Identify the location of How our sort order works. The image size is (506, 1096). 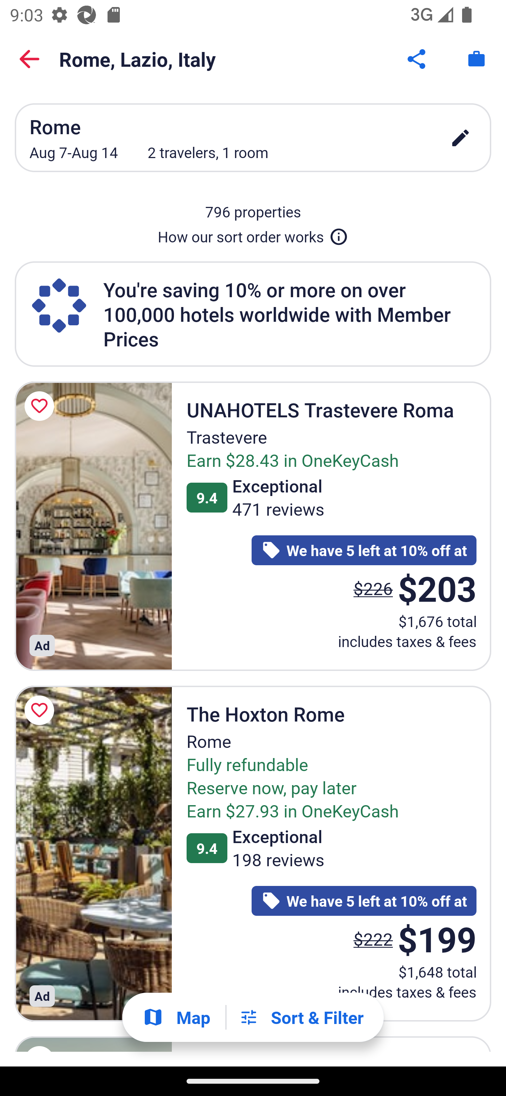
(253, 234).